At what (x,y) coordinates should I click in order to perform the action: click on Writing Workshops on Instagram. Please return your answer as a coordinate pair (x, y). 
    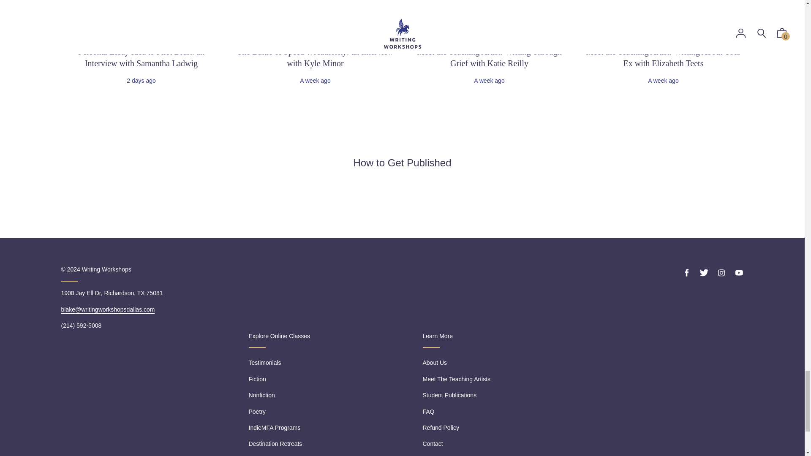
    Looking at the image, I should click on (721, 273).